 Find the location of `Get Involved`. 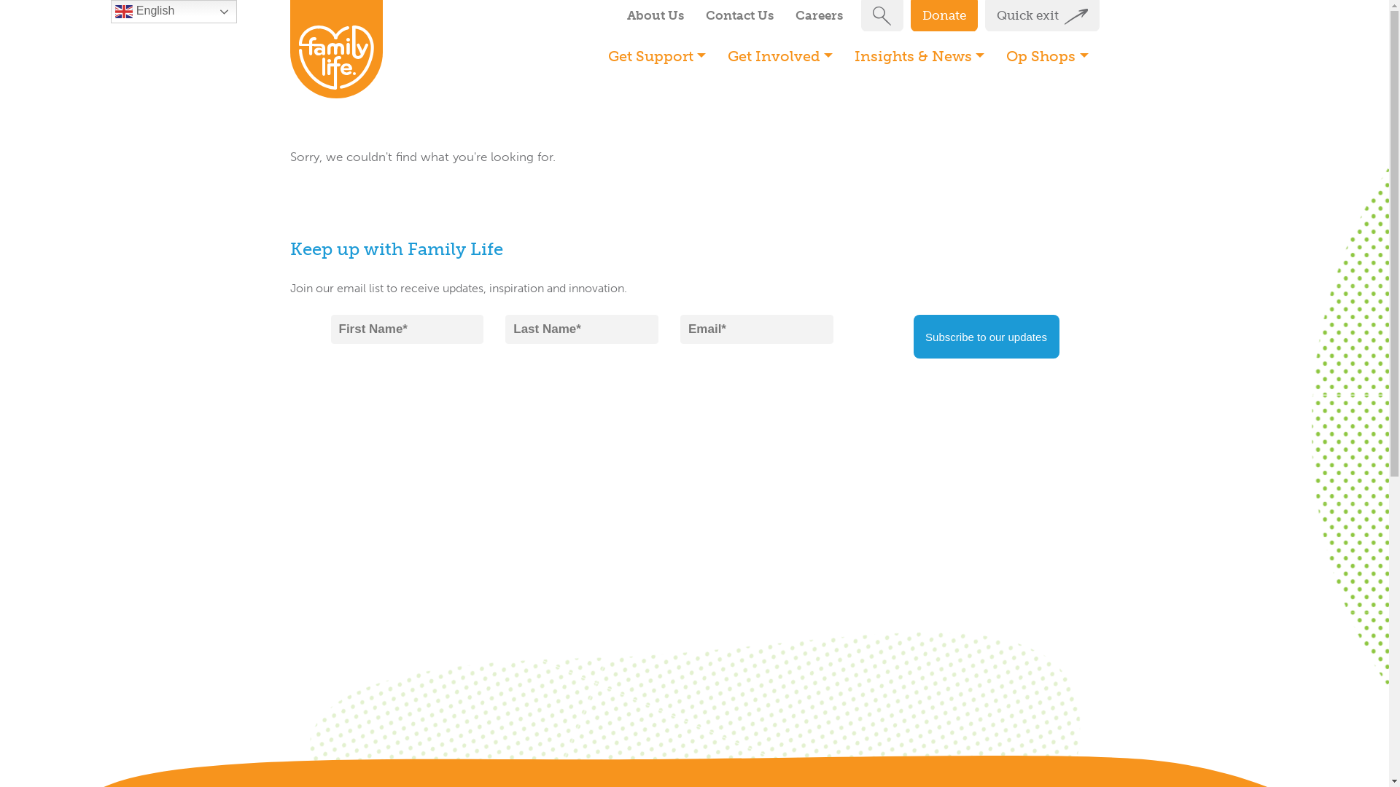

Get Involved is located at coordinates (780, 56).